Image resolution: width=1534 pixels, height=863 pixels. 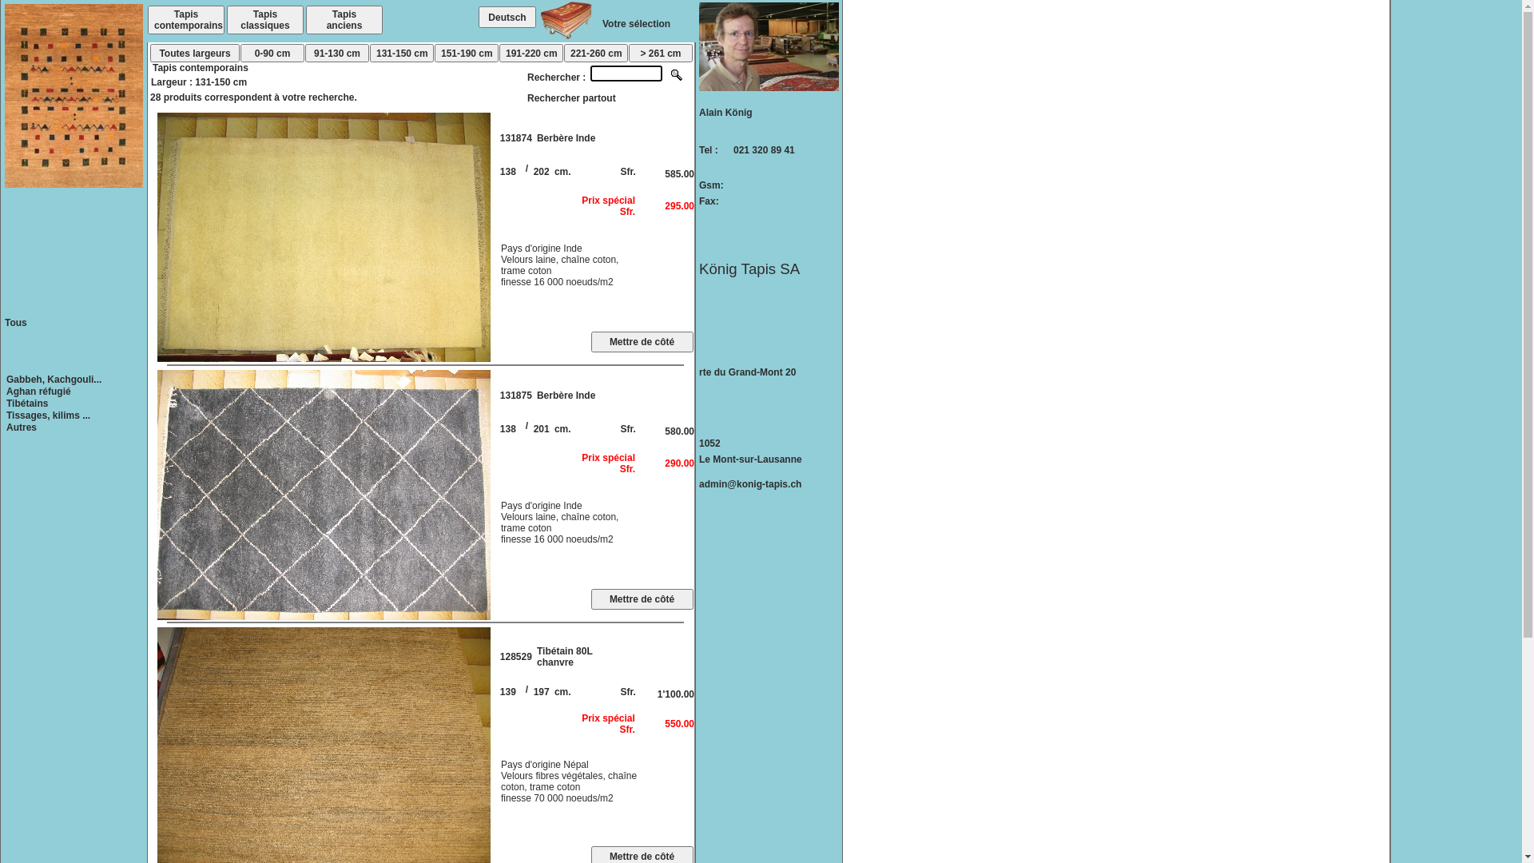 What do you see at coordinates (642, 312) in the screenshot?
I see `Fournisseur` at bounding box center [642, 312].